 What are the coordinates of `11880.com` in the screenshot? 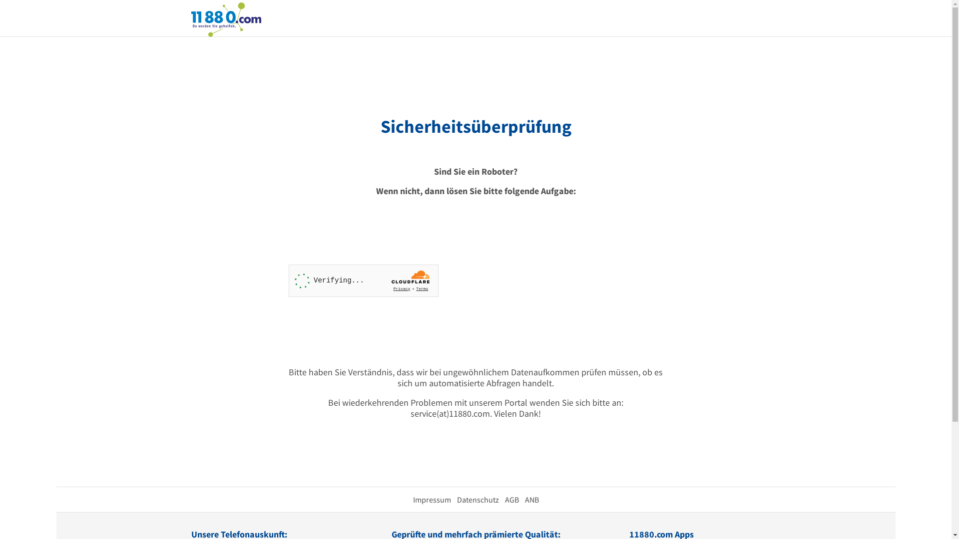 It's located at (226, 19).